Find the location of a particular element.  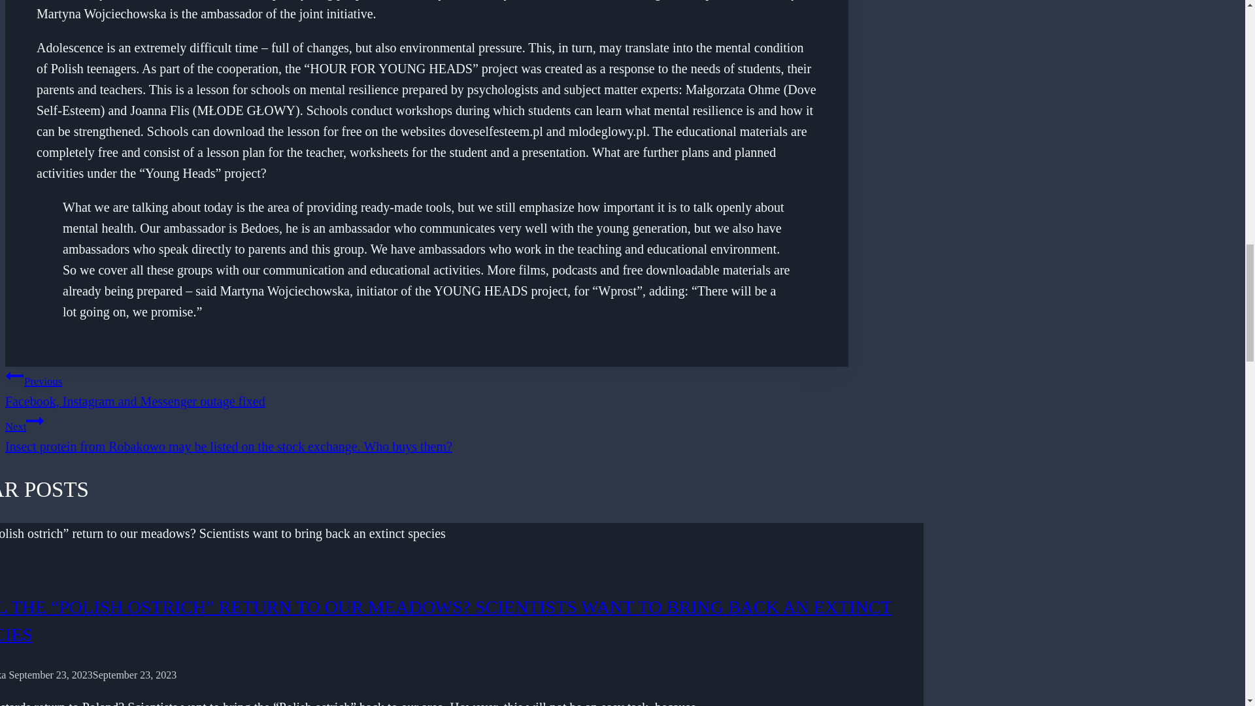

Continue is located at coordinates (35, 420).